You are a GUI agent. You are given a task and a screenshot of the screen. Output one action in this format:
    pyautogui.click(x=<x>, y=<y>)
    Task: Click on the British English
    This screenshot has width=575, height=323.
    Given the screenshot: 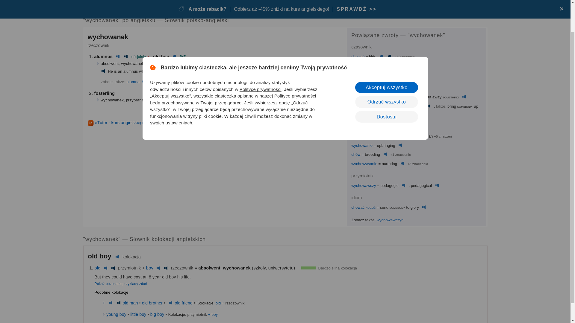 What is the action you would take?
    pyautogui.click(x=144, y=81)
    